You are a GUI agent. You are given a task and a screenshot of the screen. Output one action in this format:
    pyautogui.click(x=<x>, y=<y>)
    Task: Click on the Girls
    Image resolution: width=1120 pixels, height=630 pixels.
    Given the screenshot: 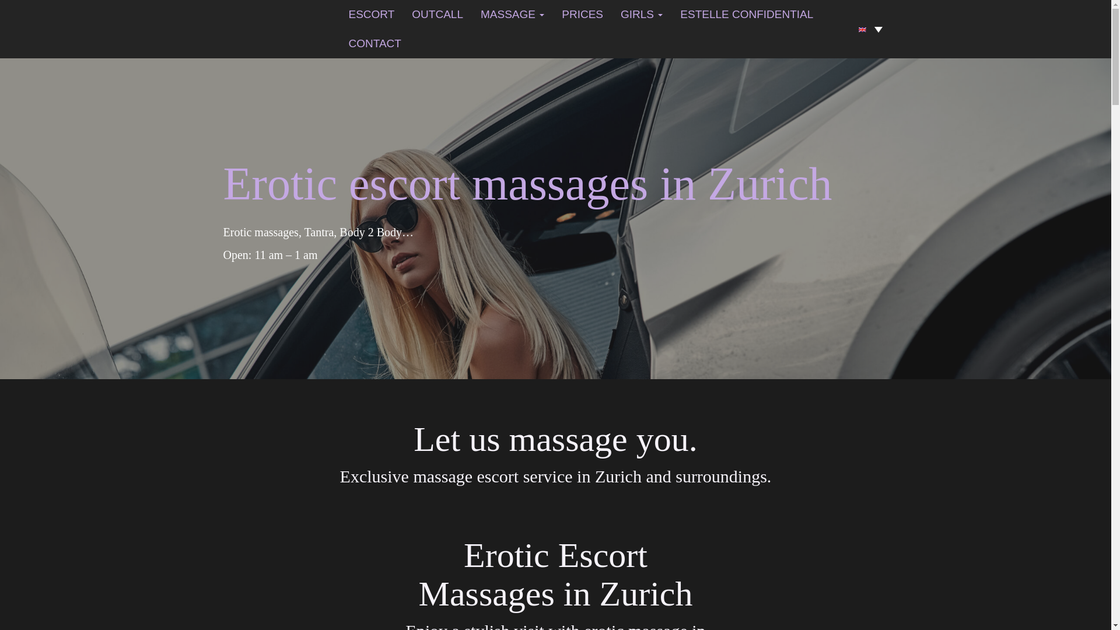 What is the action you would take?
    pyautogui.click(x=641, y=14)
    